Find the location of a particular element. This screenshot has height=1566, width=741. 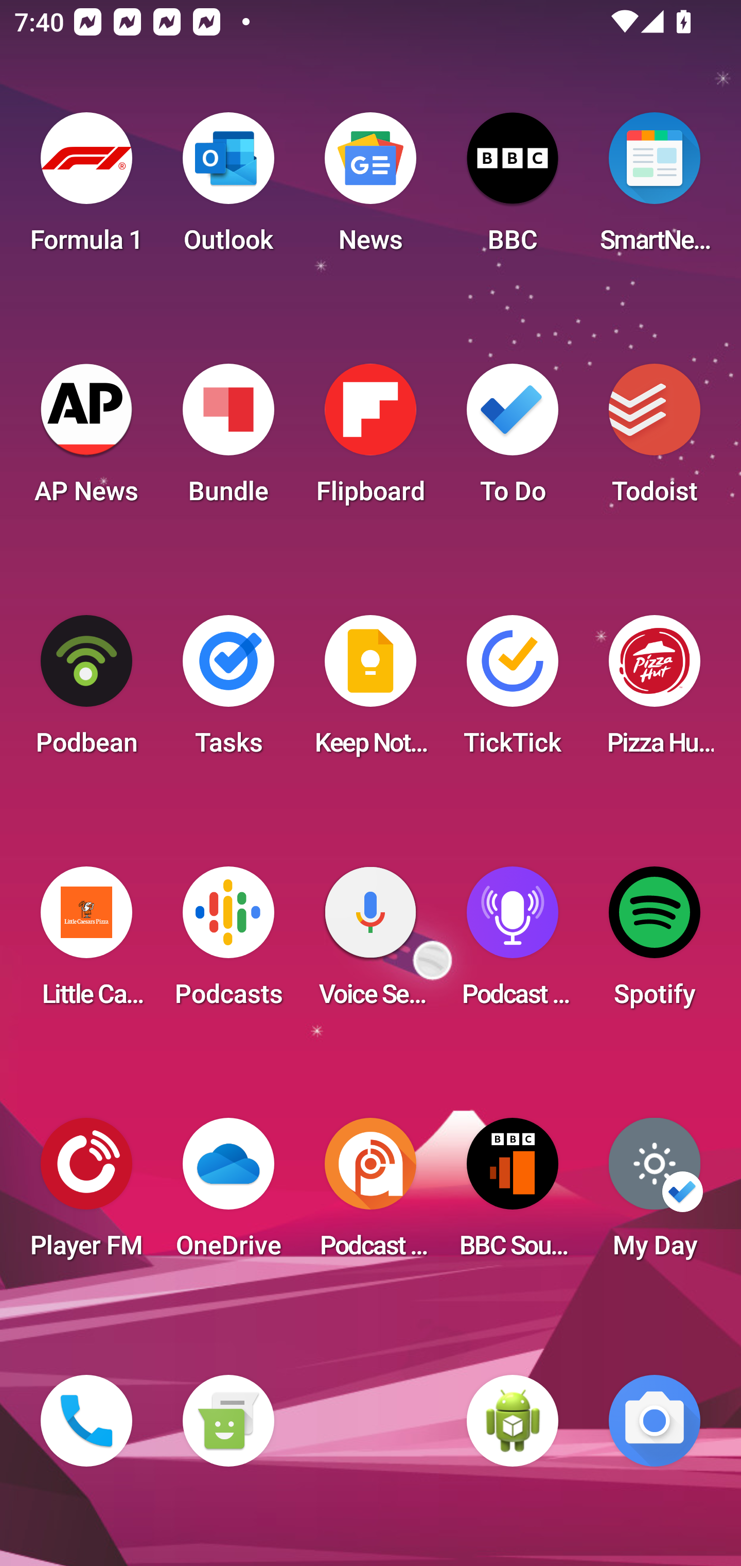

Podbean is located at coordinates (86, 691).